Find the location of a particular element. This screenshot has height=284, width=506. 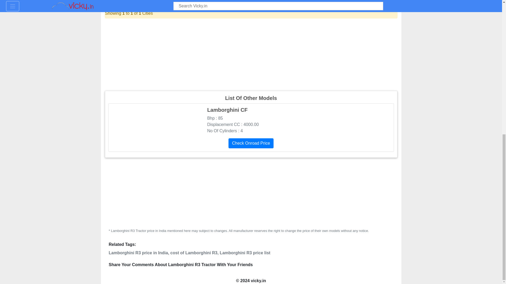

Advertisement is located at coordinates (251, 54).